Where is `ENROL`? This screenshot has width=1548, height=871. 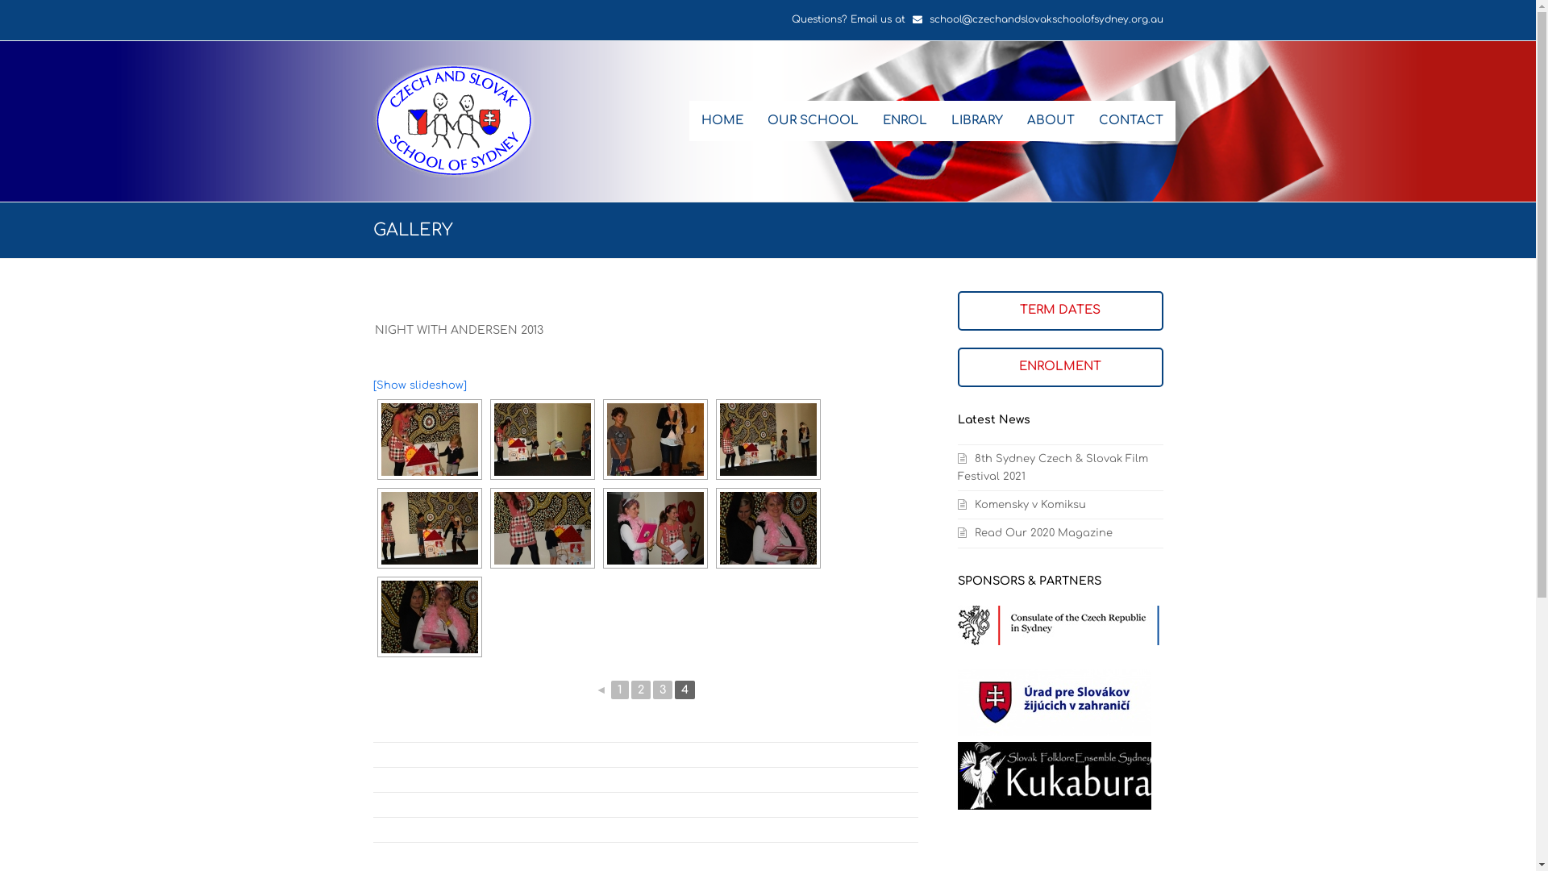
ENROL is located at coordinates (905, 121).